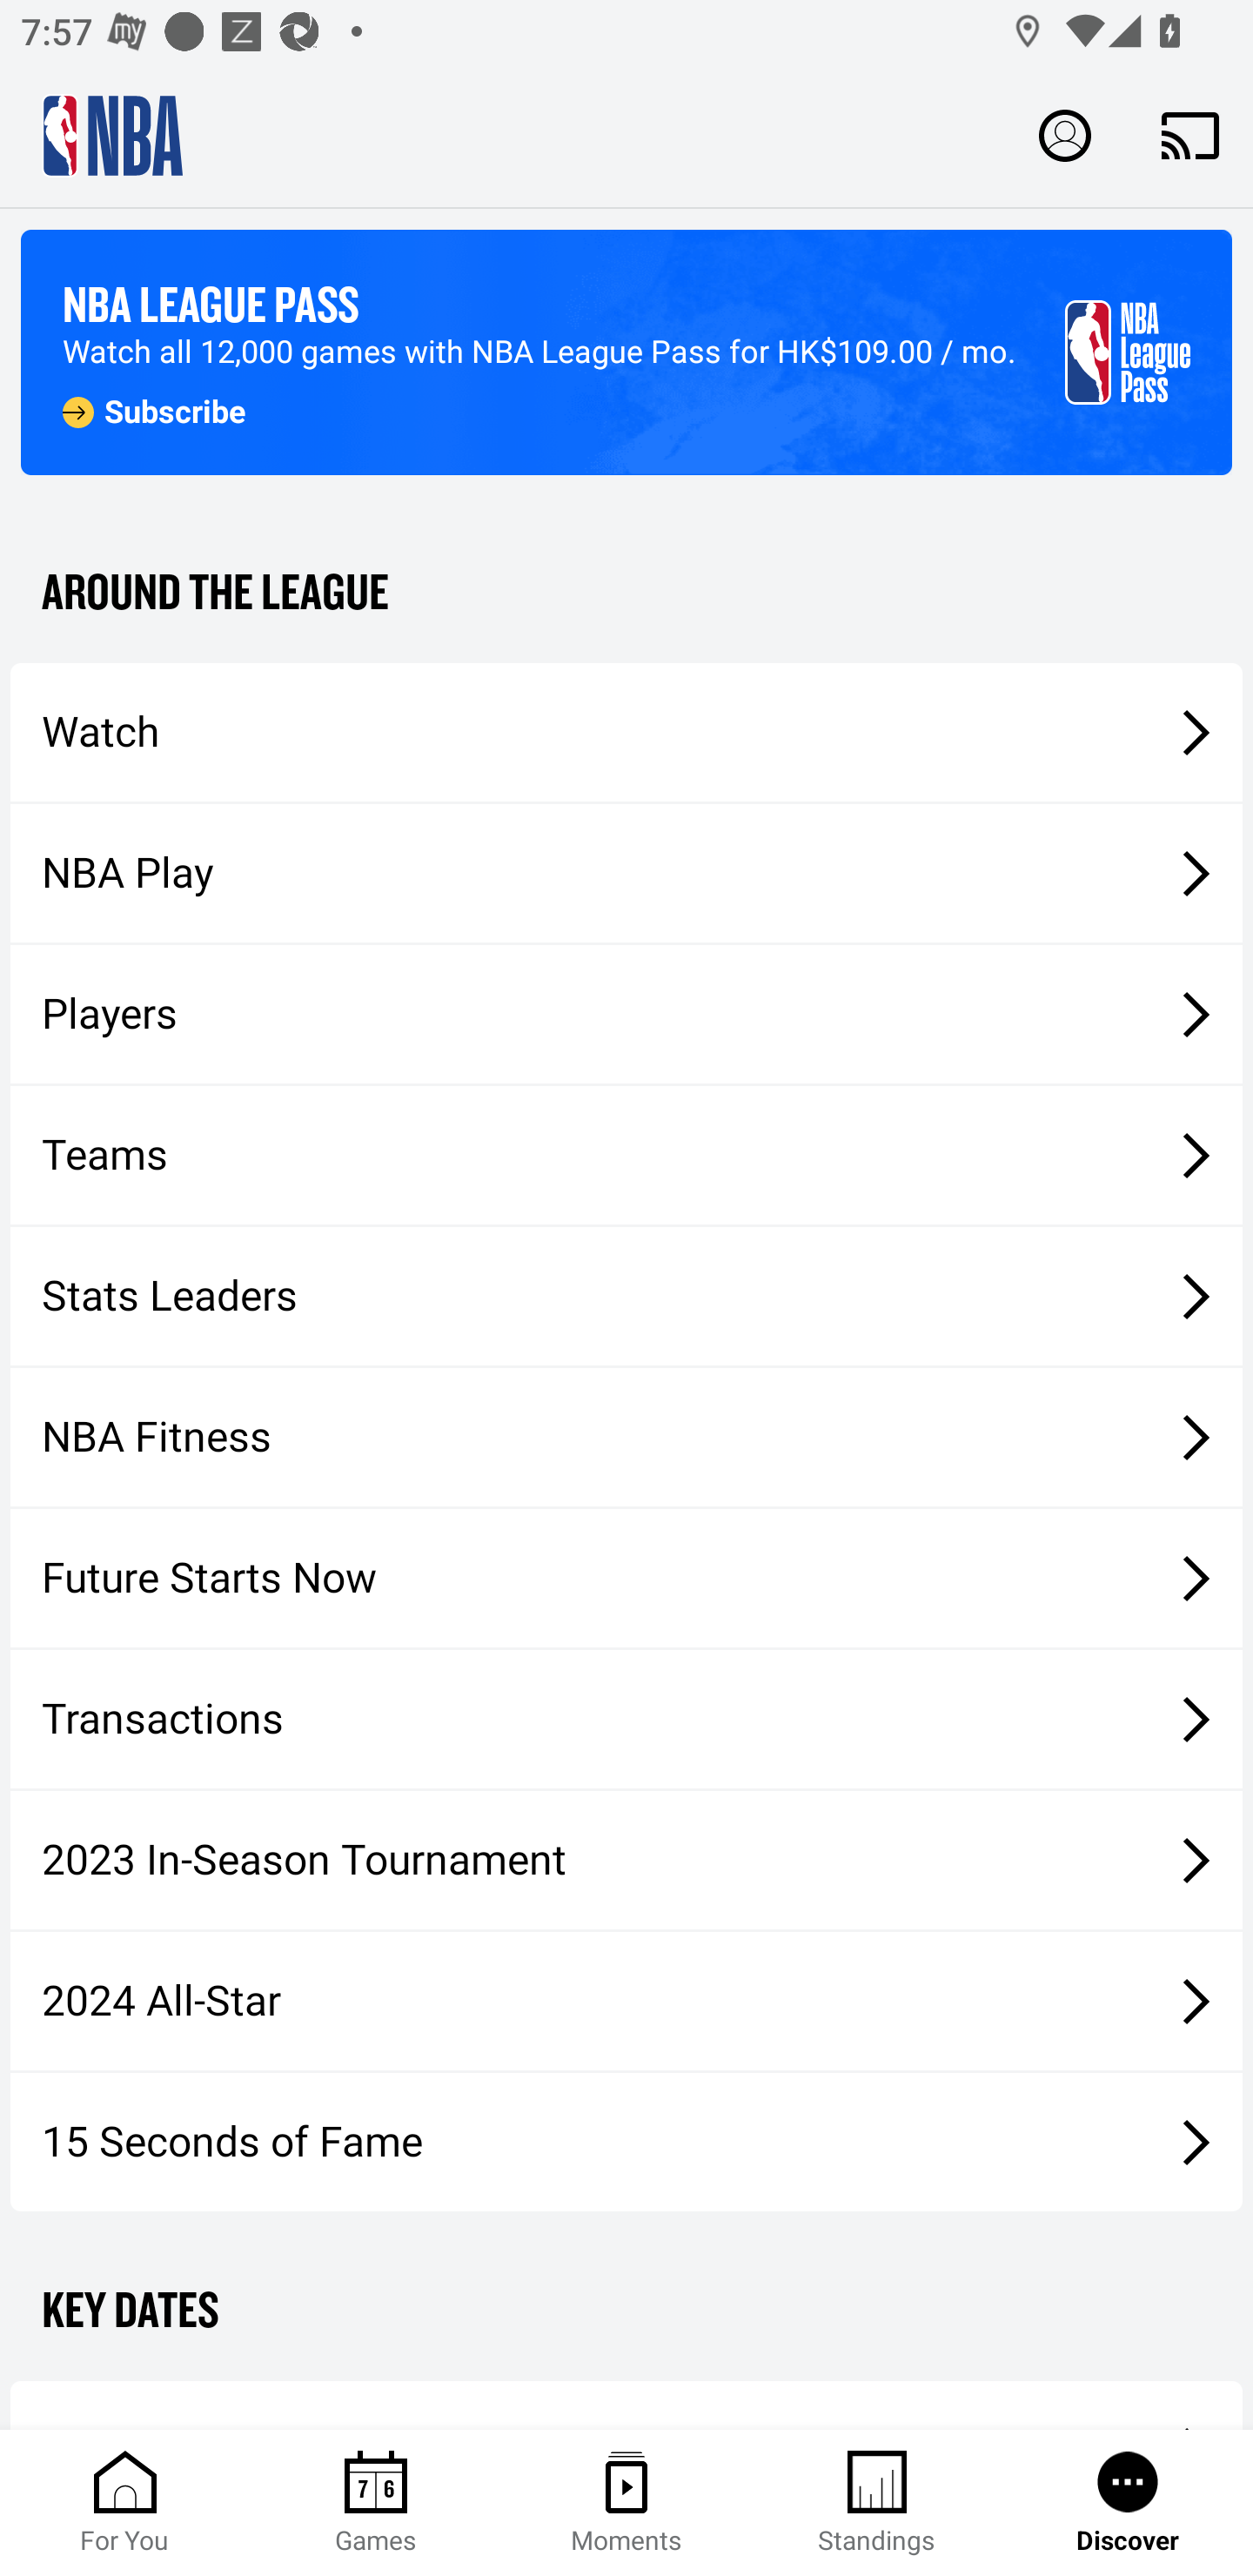 The height and width of the screenshot is (2576, 1253). What do you see at coordinates (626, 1579) in the screenshot?
I see `Future Starts Now` at bounding box center [626, 1579].